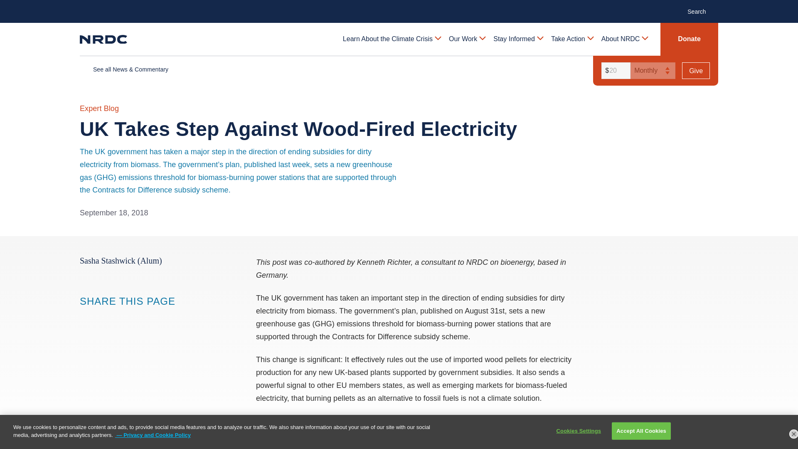 The width and height of the screenshot is (798, 449). What do you see at coordinates (119, 317) in the screenshot?
I see `Share this page block` at bounding box center [119, 317].